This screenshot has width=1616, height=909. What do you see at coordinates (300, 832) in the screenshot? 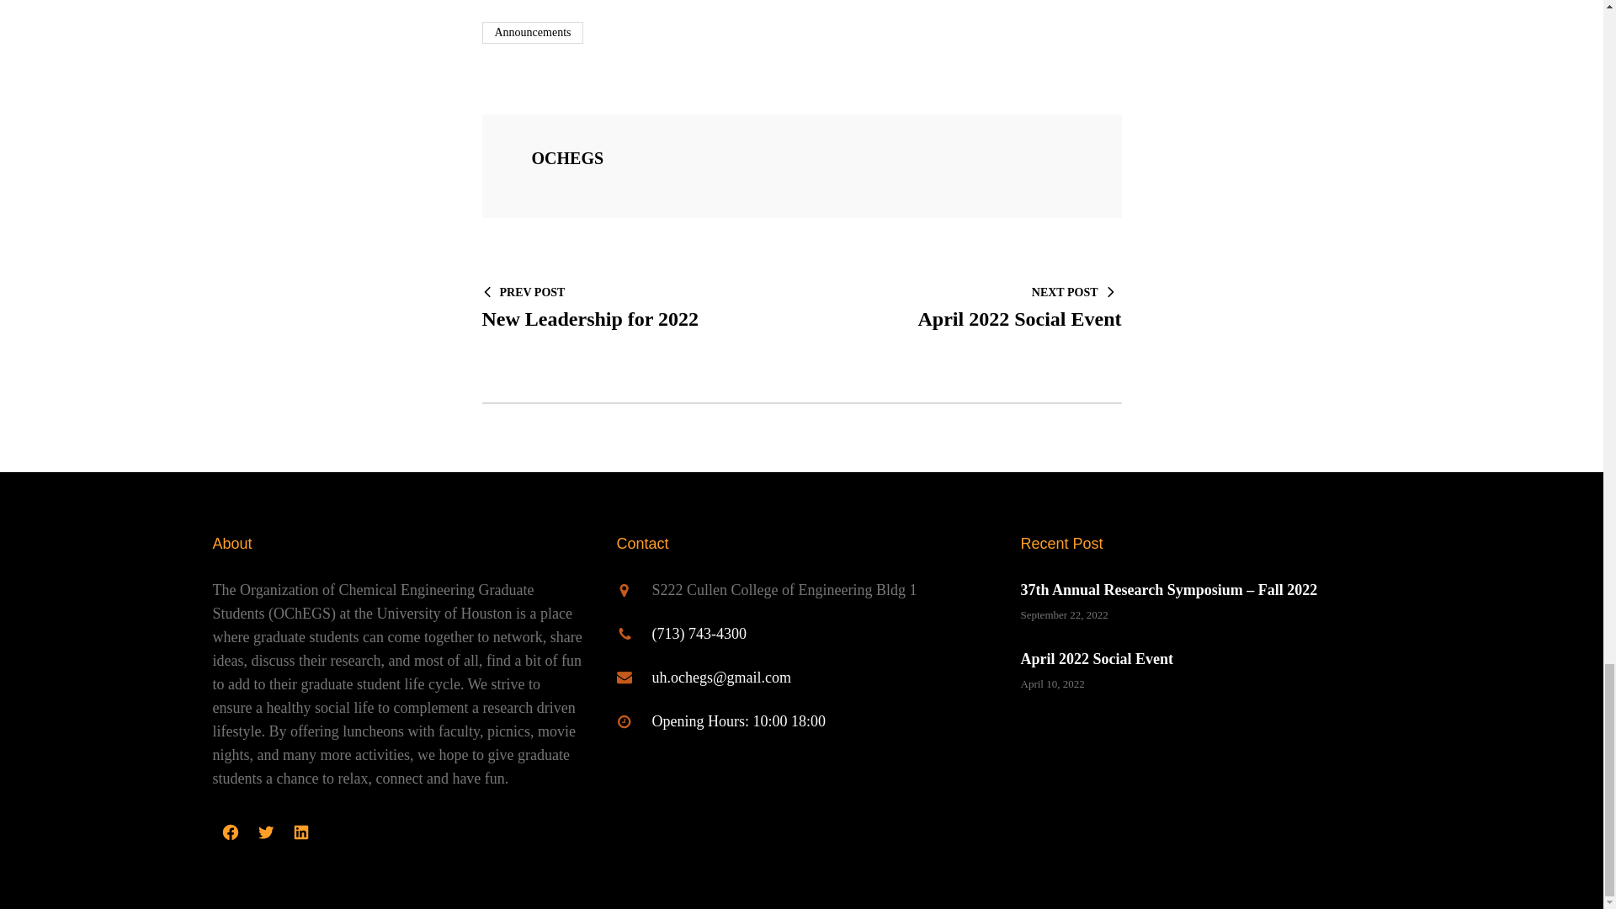
I see `April 2022 Social Event` at bounding box center [300, 832].